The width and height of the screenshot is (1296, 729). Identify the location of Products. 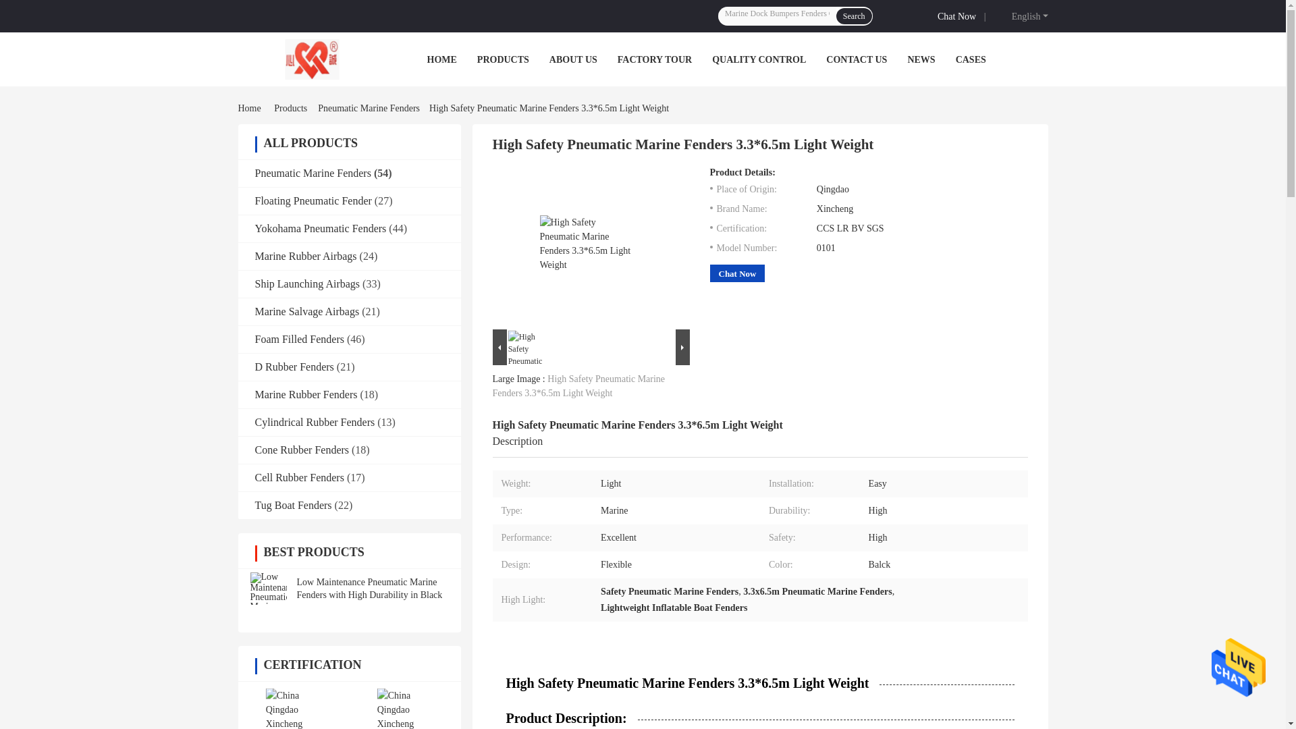
(290, 108).